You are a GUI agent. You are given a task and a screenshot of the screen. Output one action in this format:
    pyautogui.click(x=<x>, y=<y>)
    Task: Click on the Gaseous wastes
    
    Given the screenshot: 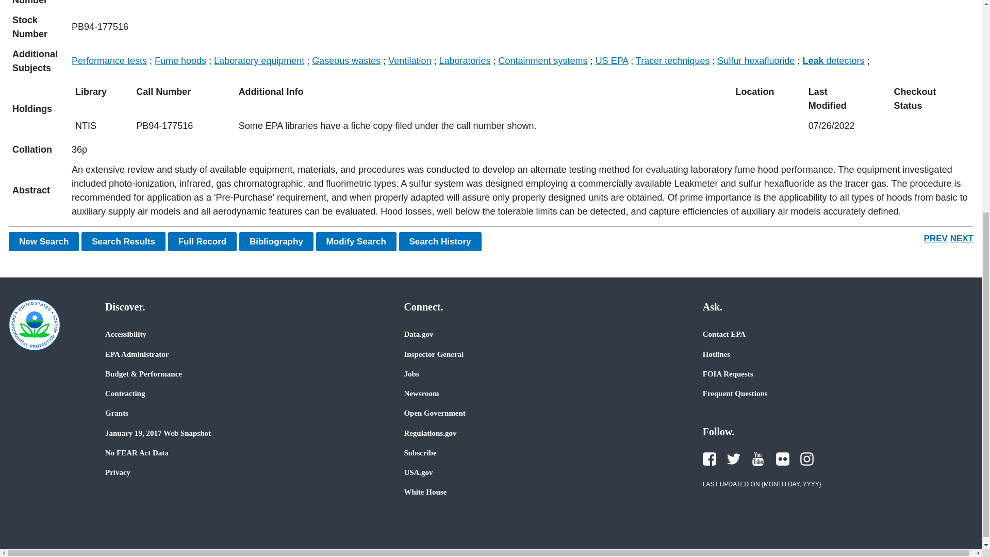 What is the action you would take?
    pyautogui.click(x=345, y=61)
    